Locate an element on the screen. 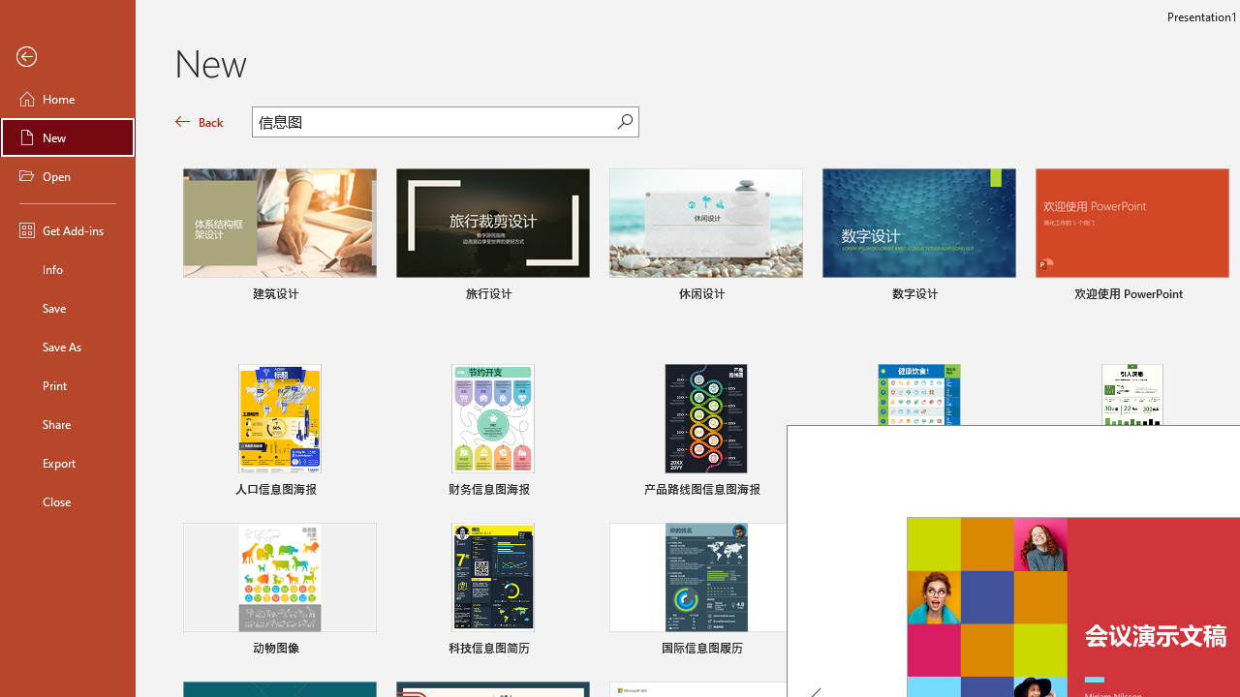 The width and height of the screenshot is (1240, 697). Start searching is located at coordinates (625, 122).